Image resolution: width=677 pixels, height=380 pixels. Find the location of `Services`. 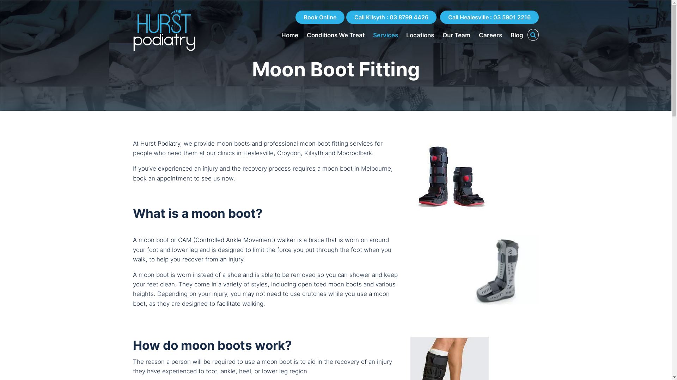

Services is located at coordinates (386, 35).